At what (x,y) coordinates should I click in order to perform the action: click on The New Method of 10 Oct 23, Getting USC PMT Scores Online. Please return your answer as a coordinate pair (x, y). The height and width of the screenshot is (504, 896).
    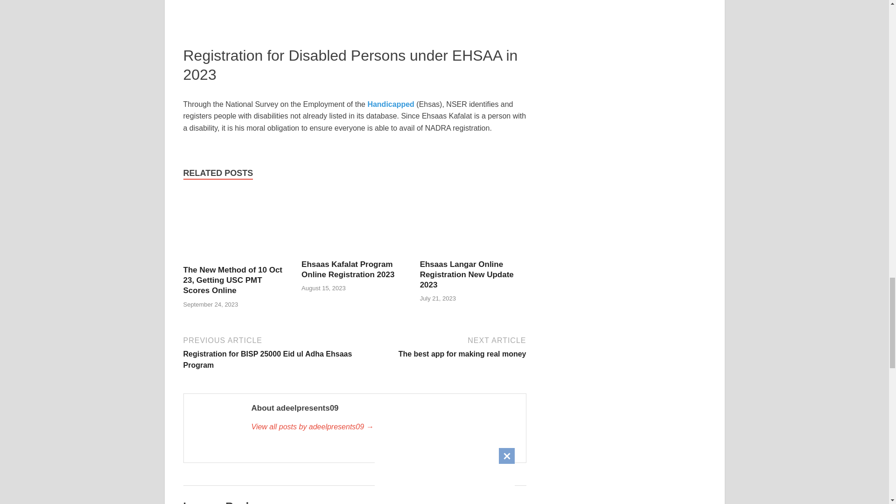
    Looking at the image, I should click on (232, 280).